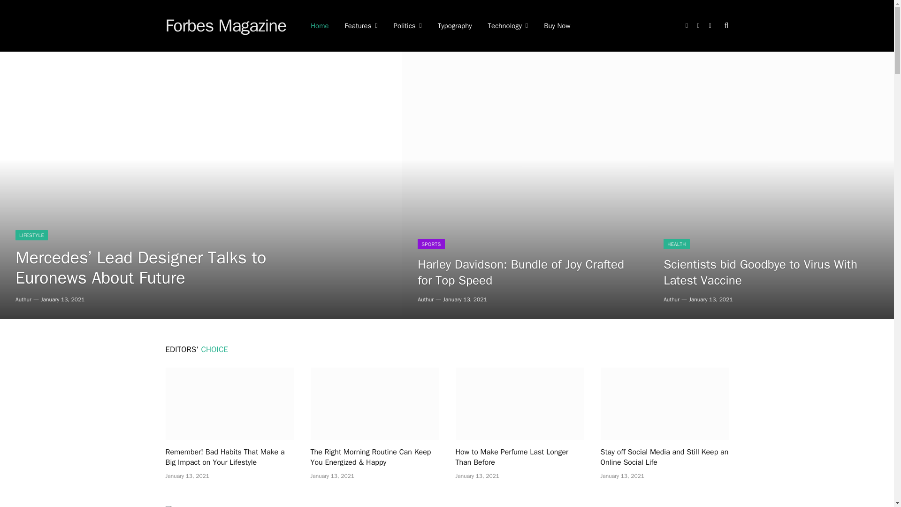 This screenshot has height=507, width=901. I want to click on Features, so click(361, 26).